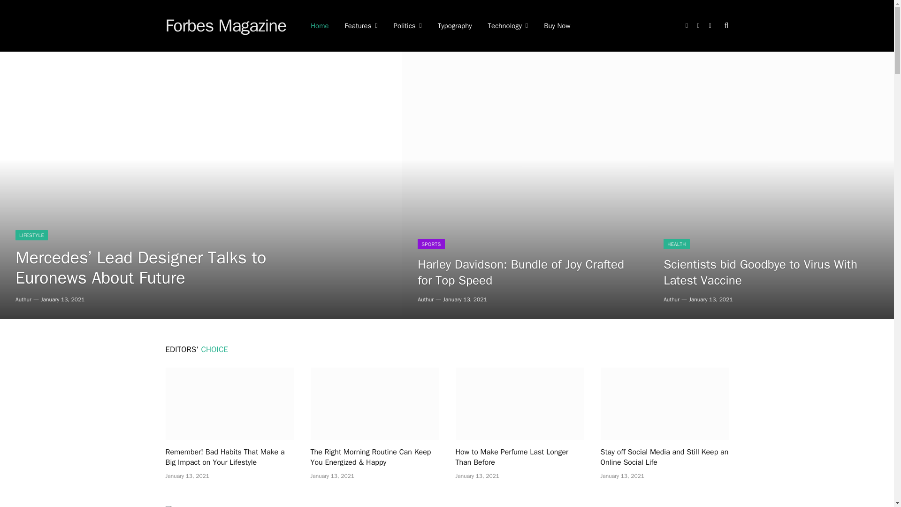 This screenshot has height=507, width=901. I want to click on Features, so click(361, 26).